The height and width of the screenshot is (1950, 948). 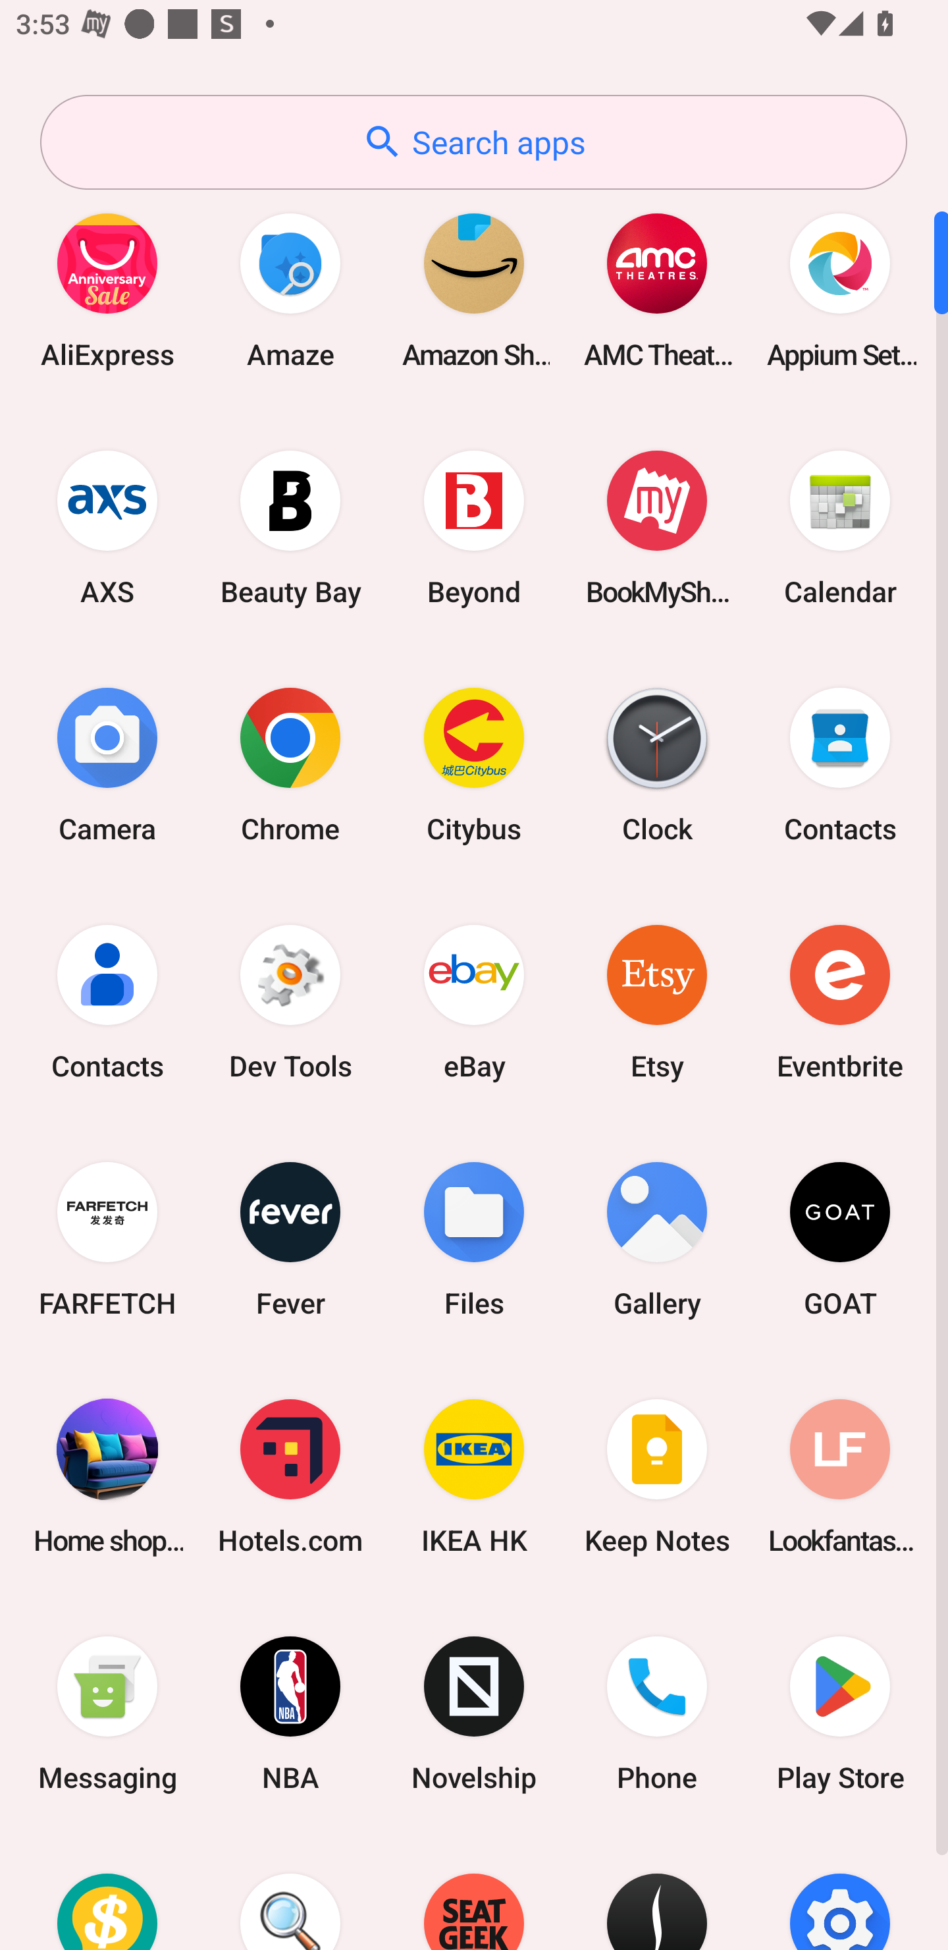 I want to click on Amazon Shopping, so click(x=474, y=290).